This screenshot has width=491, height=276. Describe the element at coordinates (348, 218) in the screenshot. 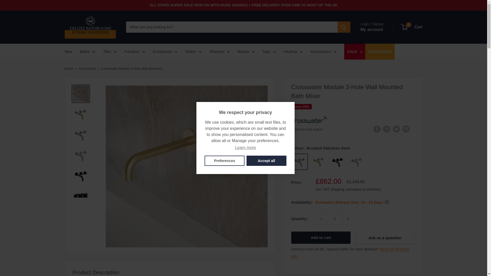

I see `Increase quantity by 1` at that location.